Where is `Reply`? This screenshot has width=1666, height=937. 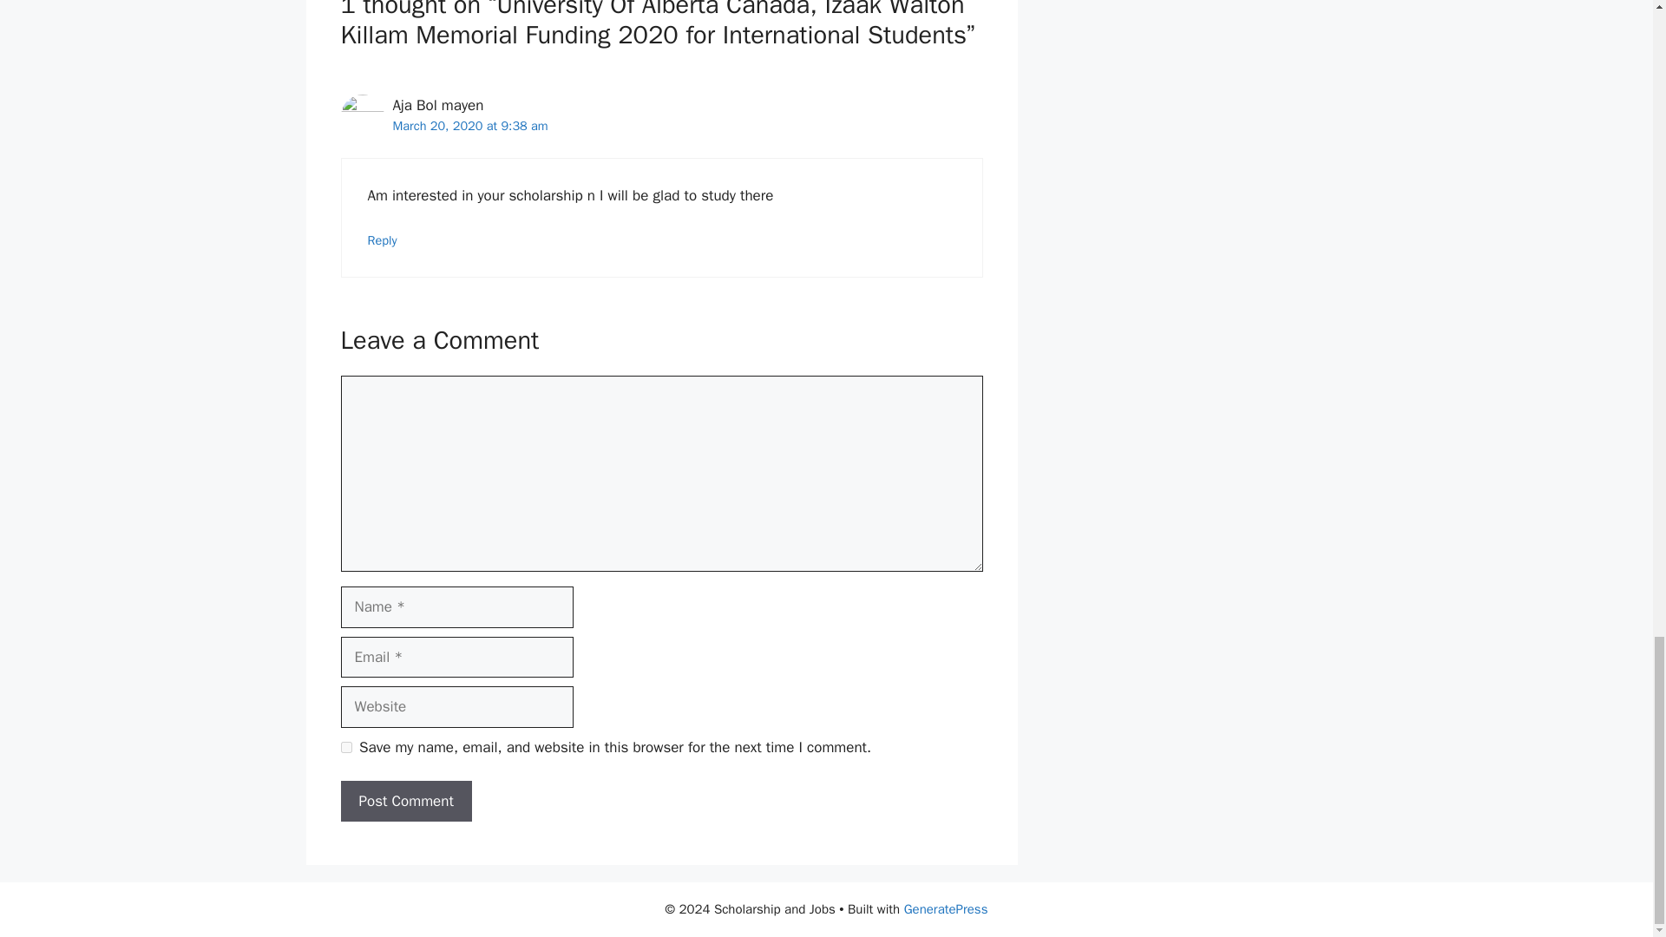 Reply is located at coordinates (383, 239).